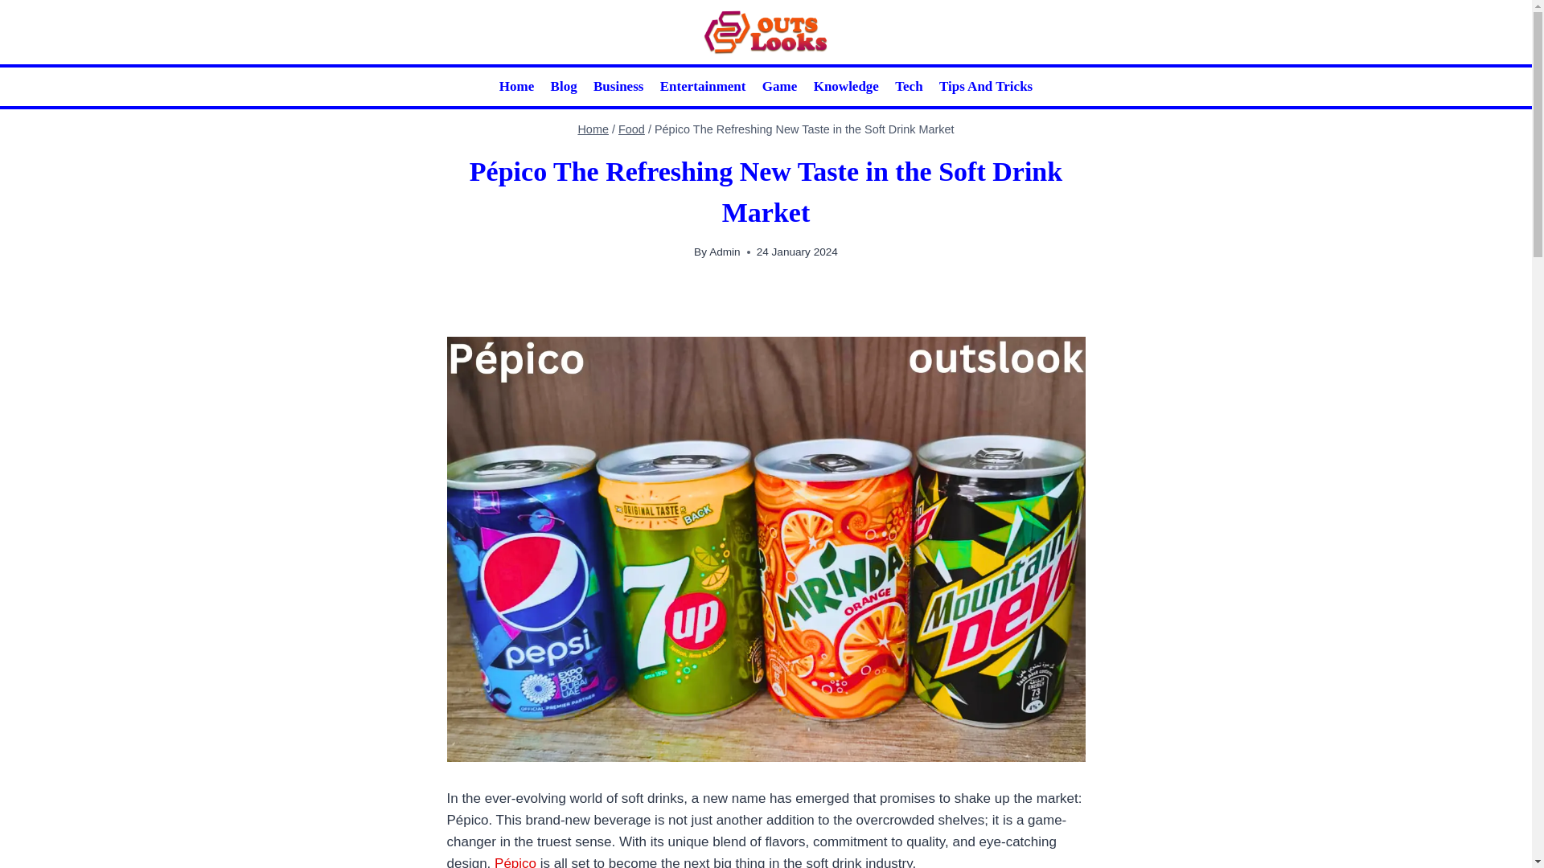 The width and height of the screenshot is (1544, 868). Describe the element at coordinates (725, 251) in the screenshot. I see `Admin` at that location.